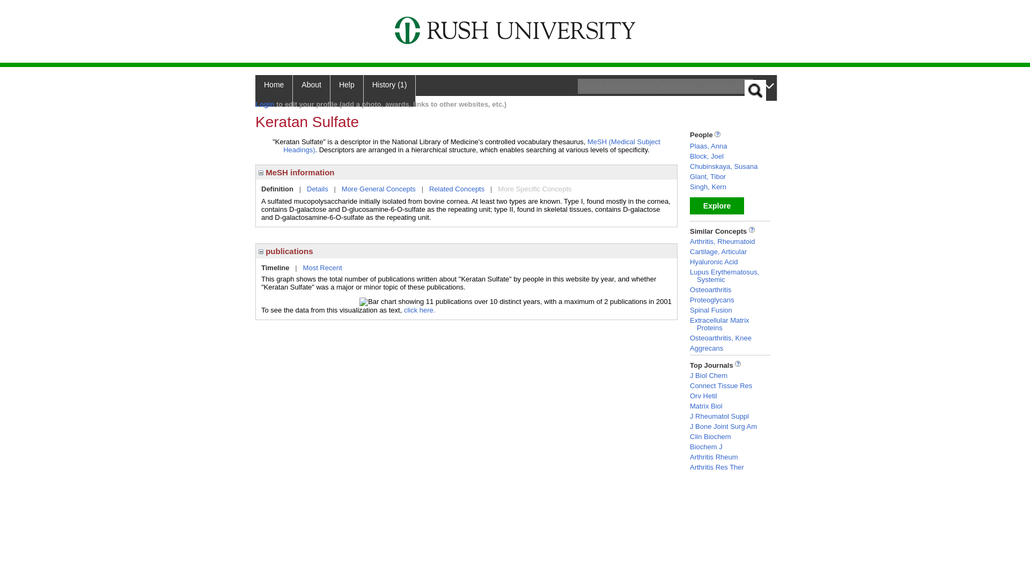 This screenshot has height=579, width=1030. Describe the element at coordinates (277, 189) in the screenshot. I see `Definition` at that location.